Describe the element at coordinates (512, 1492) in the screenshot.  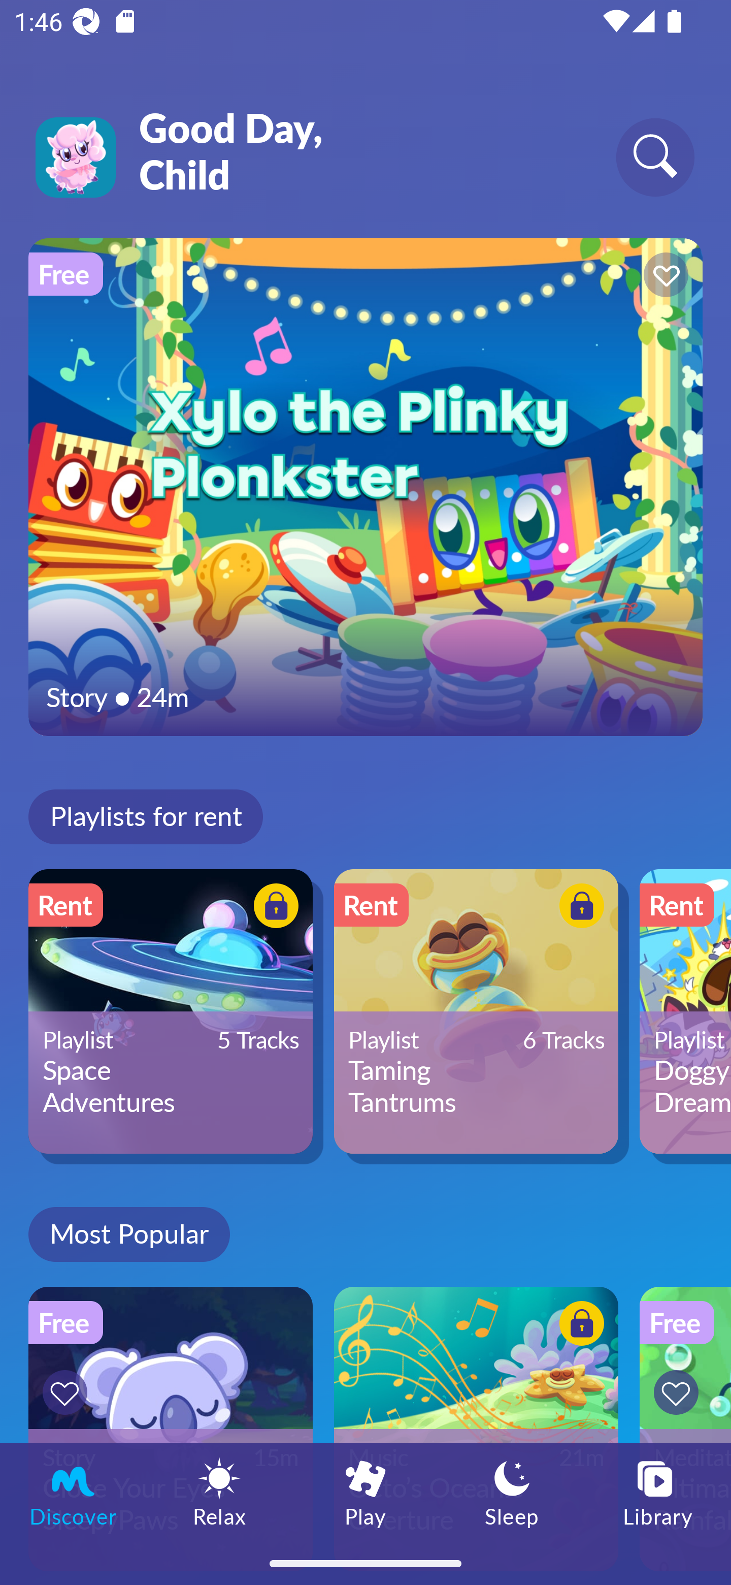
I see `Sleep` at that location.